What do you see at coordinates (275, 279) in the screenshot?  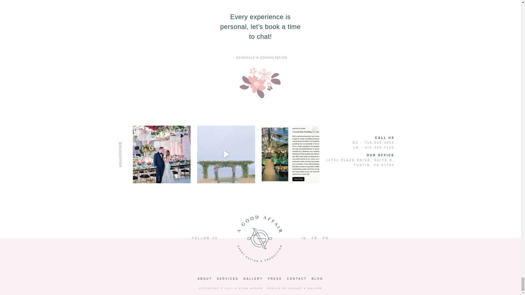 I see `PRESS` at bounding box center [275, 279].